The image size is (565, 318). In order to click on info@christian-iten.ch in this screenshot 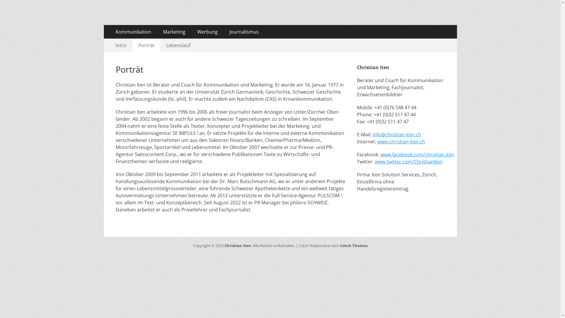, I will do `click(397, 135)`.